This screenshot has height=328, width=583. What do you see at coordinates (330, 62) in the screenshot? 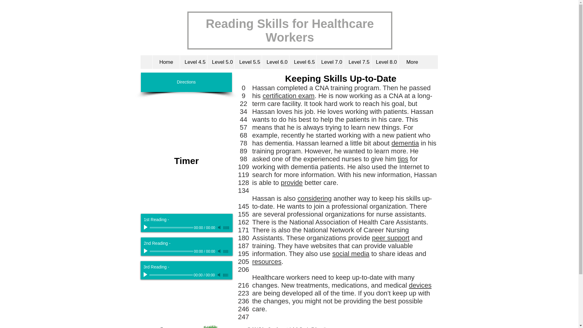
I see `Level 7.0` at bounding box center [330, 62].